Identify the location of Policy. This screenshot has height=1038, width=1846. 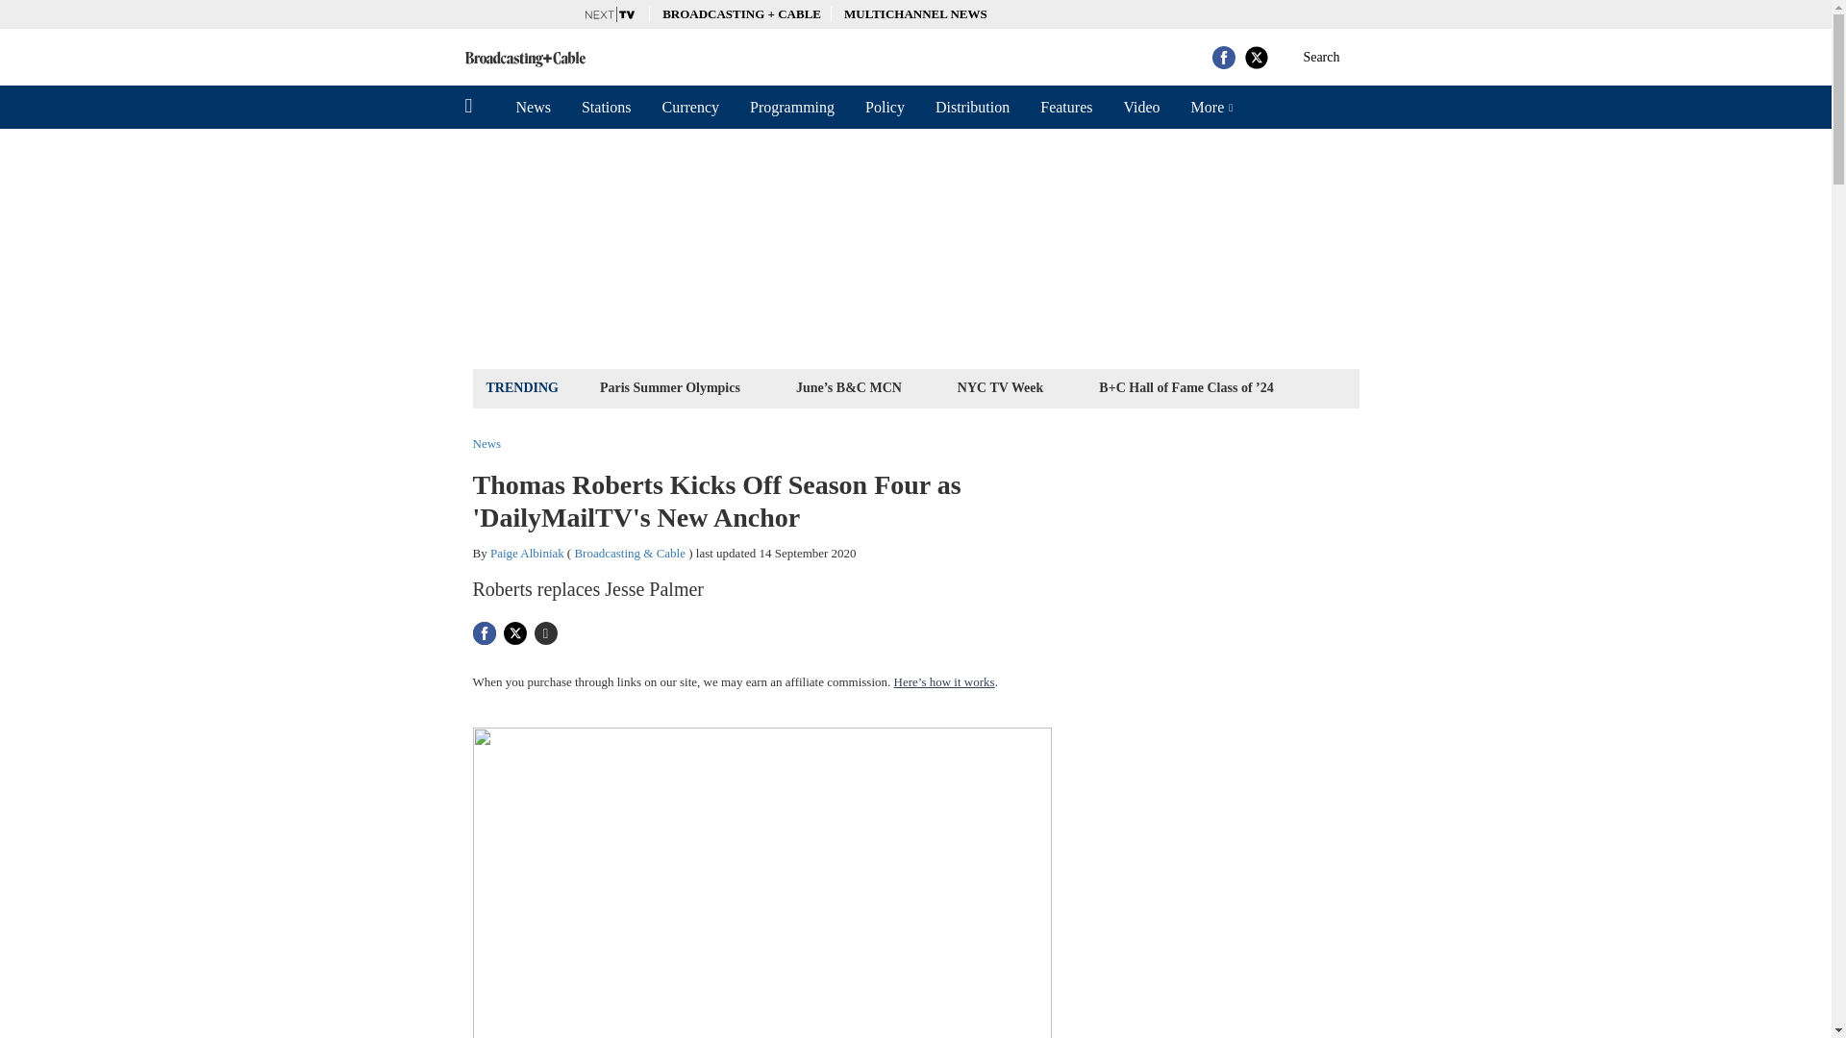
(885, 107).